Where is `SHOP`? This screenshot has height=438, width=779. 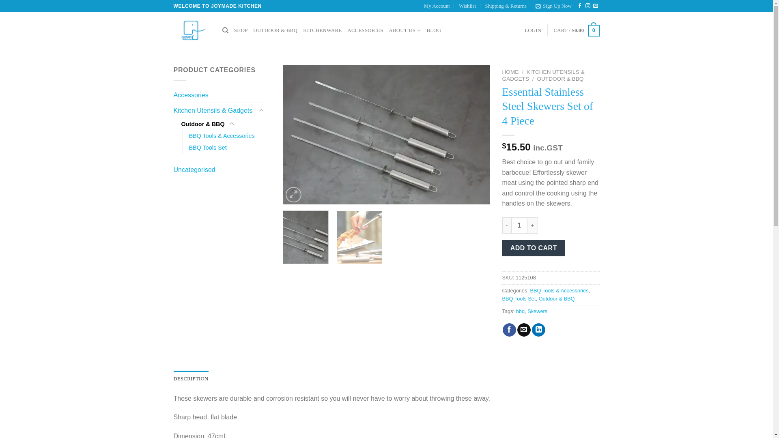
SHOP is located at coordinates (241, 30).